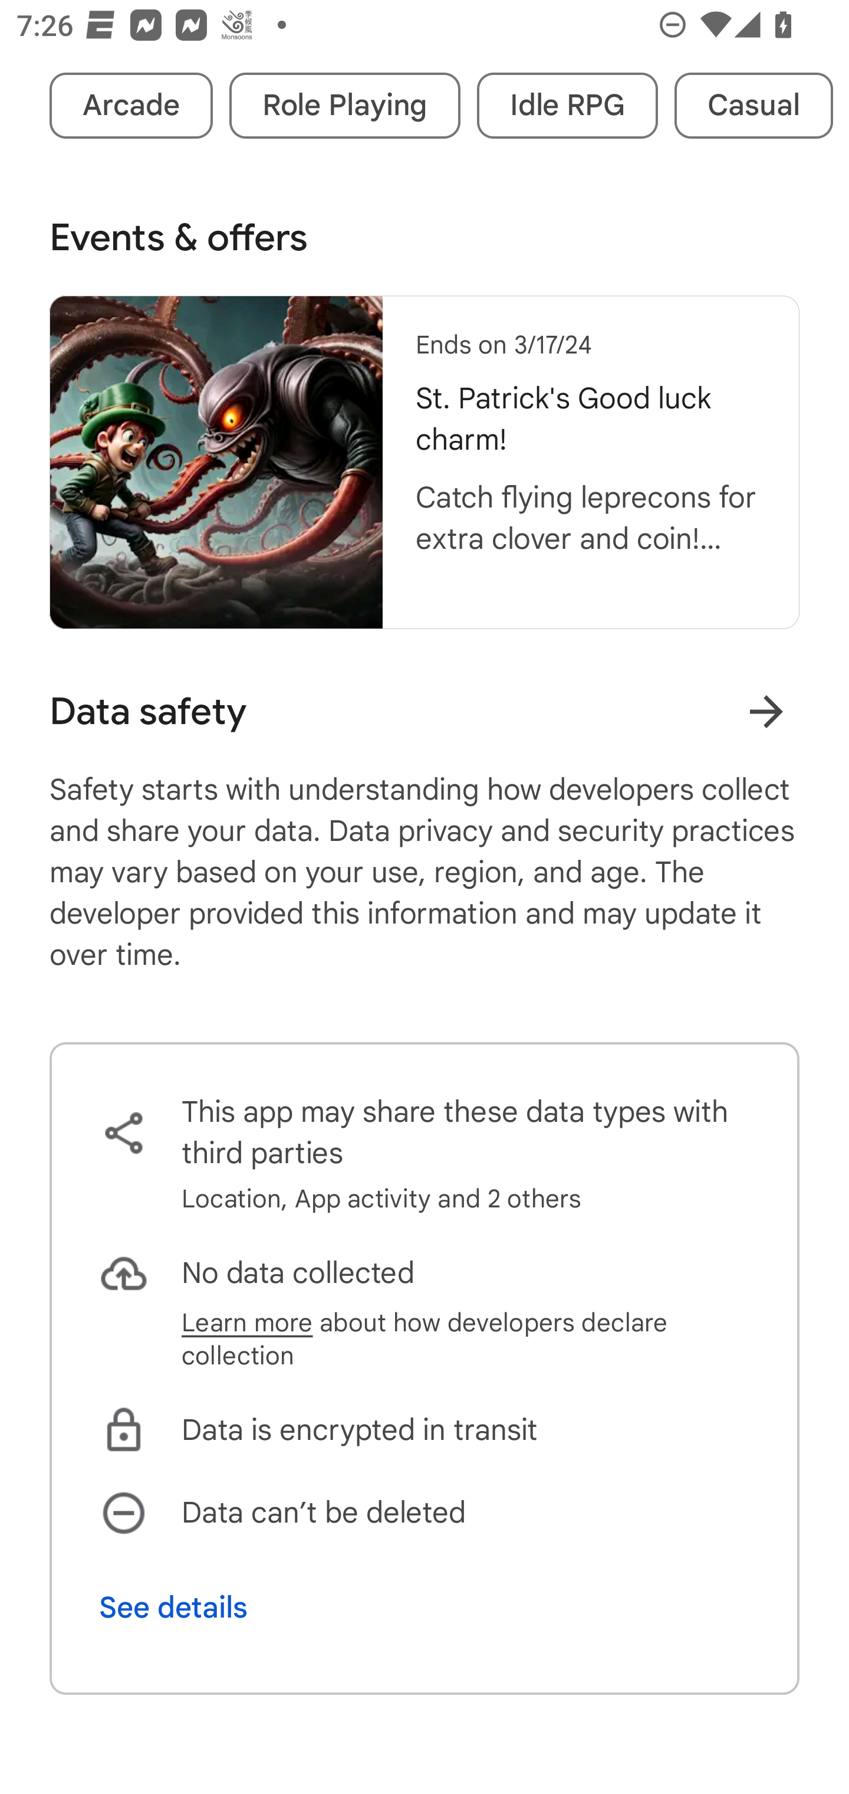 The width and height of the screenshot is (849, 1794). Describe the element at coordinates (567, 106) in the screenshot. I see `Idle RPG tag` at that location.